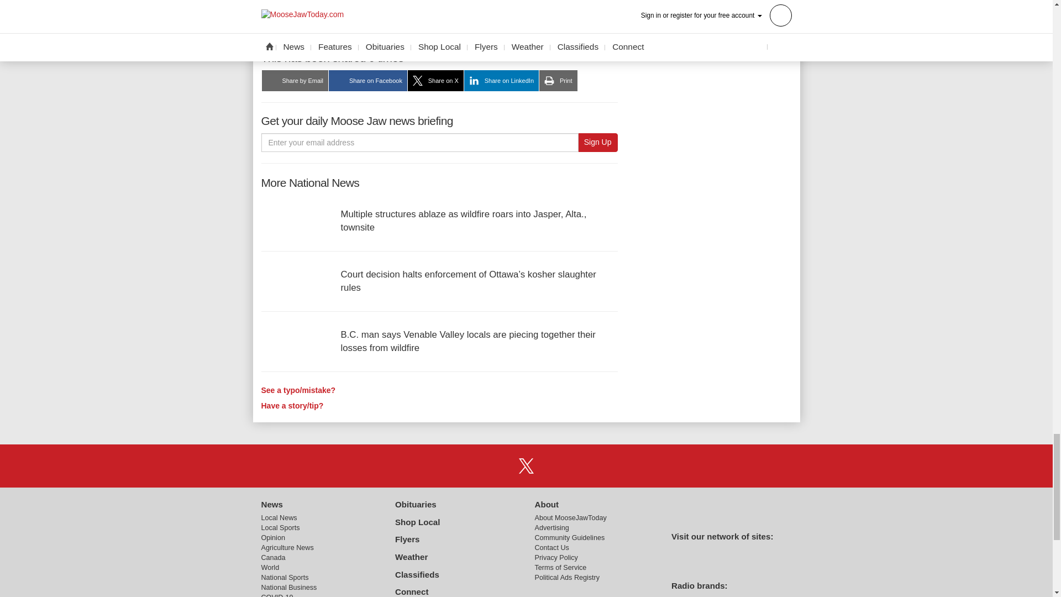  Describe the element at coordinates (498, 465) in the screenshot. I see `Facebook` at that location.